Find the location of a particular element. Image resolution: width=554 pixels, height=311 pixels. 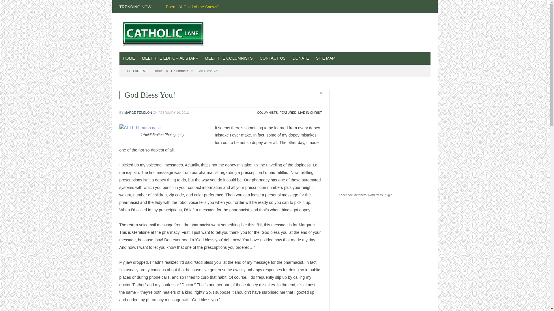

LIVE IN CHRIST is located at coordinates (310, 112).